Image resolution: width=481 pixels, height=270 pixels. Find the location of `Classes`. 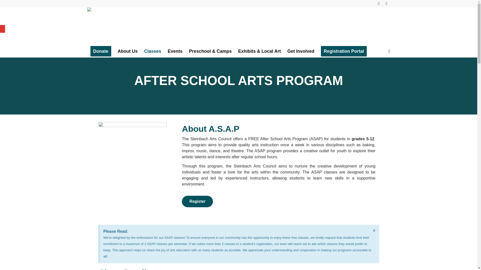

Classes is located at coordinates (153, 51).